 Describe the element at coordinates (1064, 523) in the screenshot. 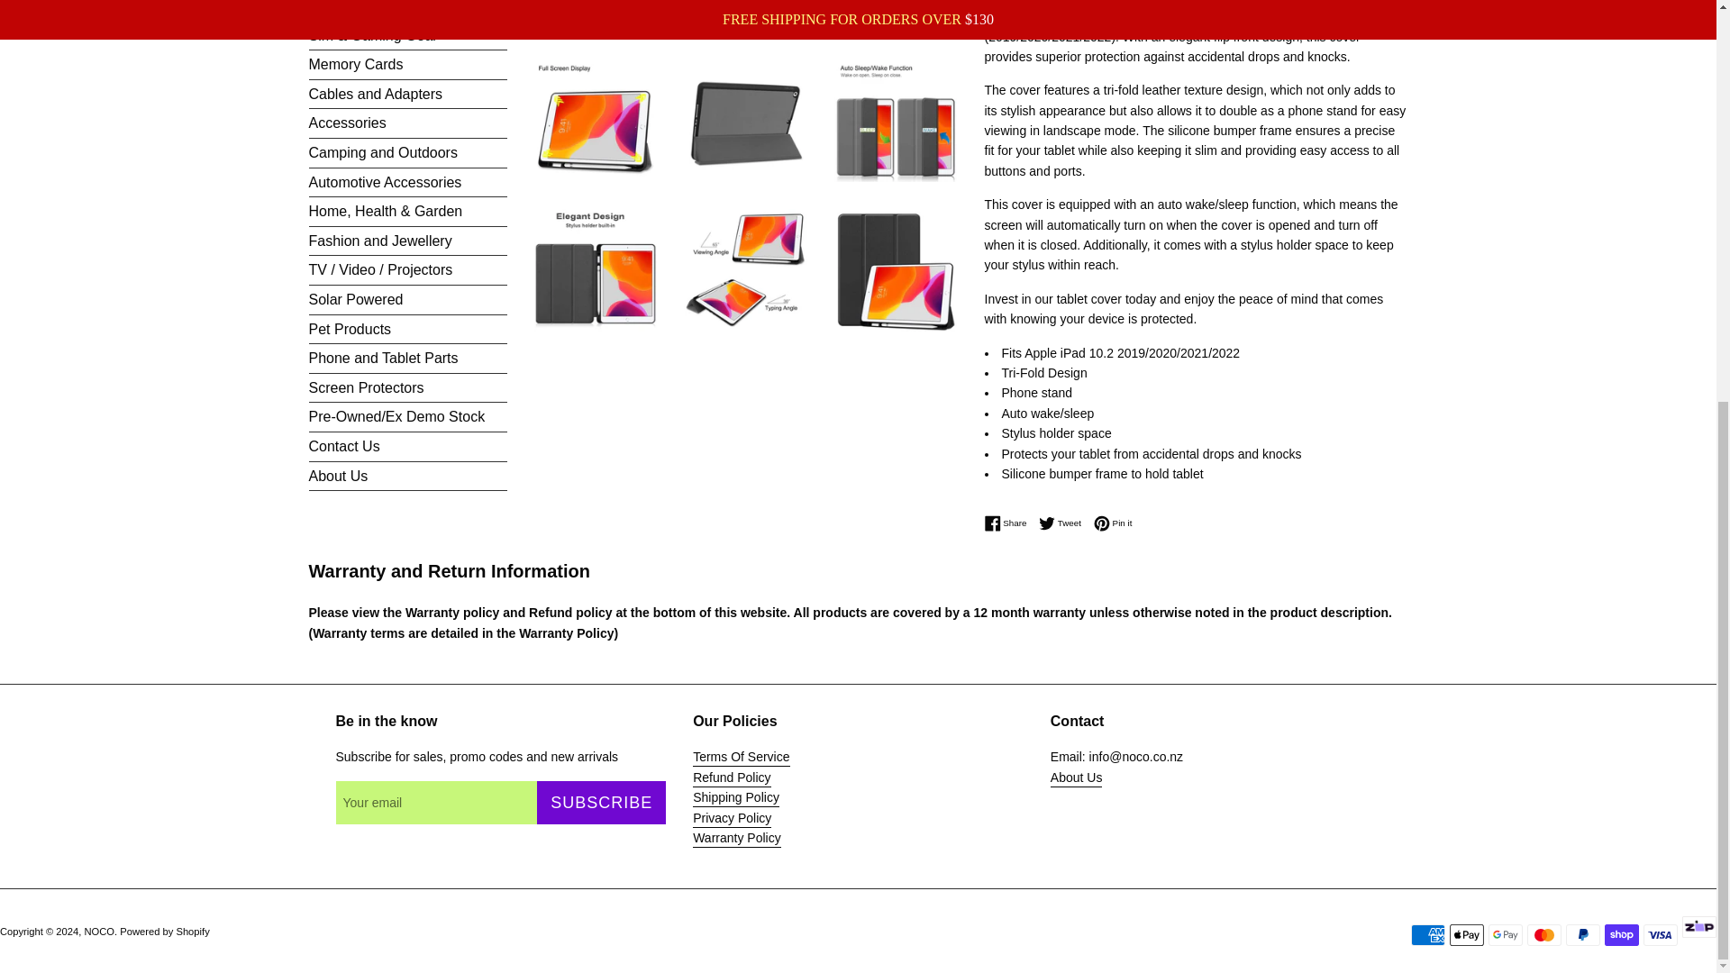

I see `Tweet on Twitter` at that location.